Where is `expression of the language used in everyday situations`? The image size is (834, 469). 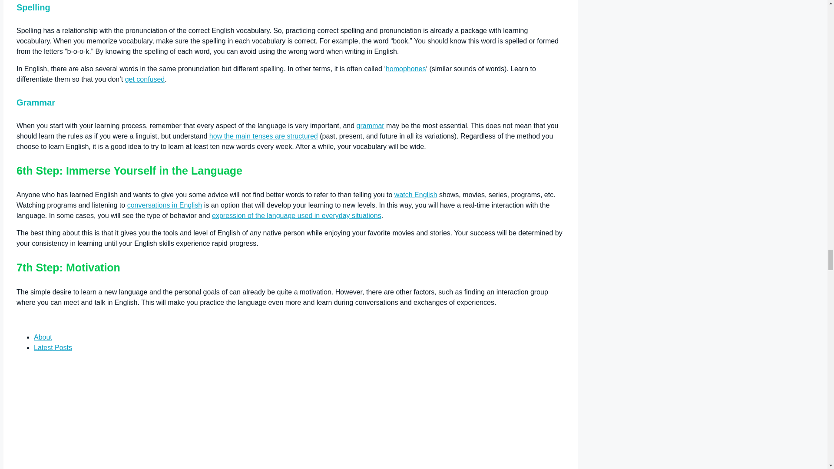 expression of the language used in everyday situations is located at coordinates (296, 215).